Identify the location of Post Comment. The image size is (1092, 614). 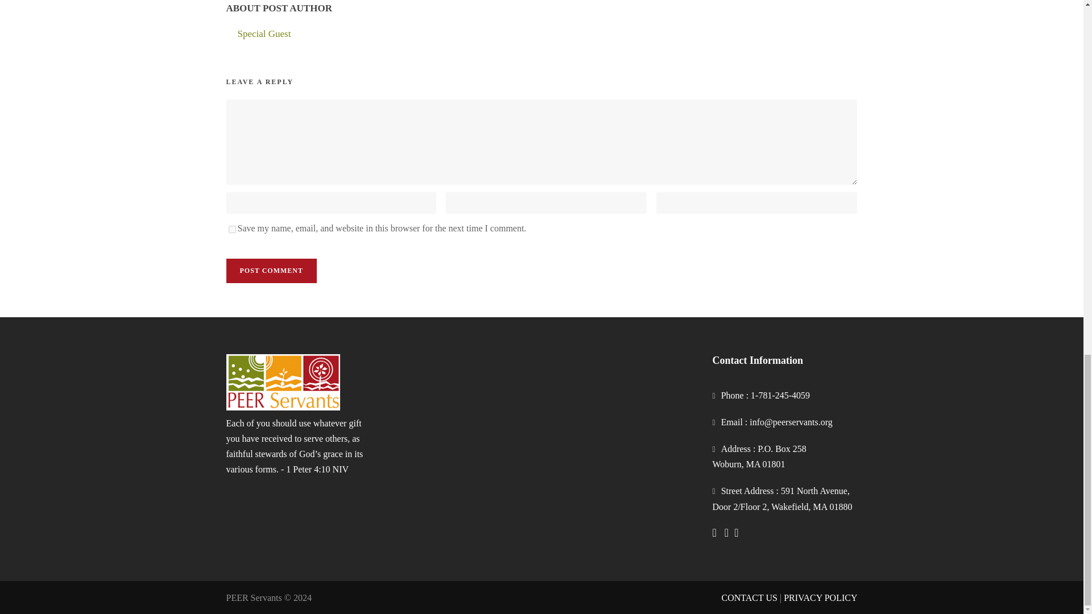
(271, 271).